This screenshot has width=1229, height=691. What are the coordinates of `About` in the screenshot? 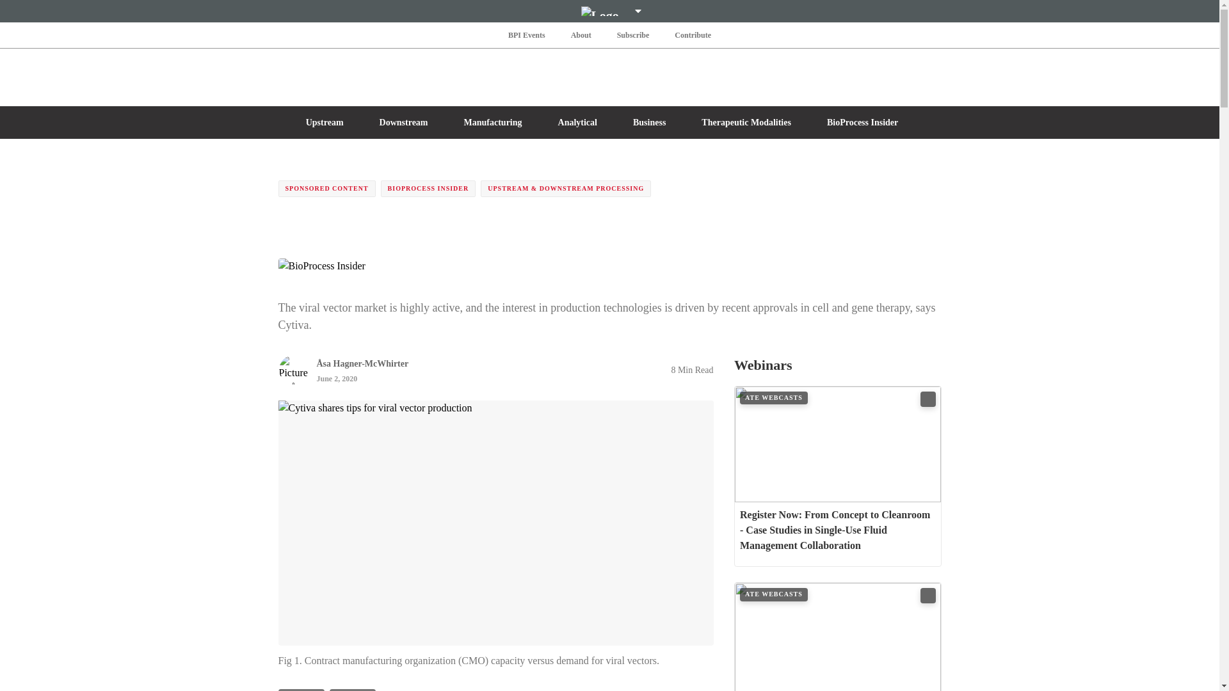 It's located at (581, 35).